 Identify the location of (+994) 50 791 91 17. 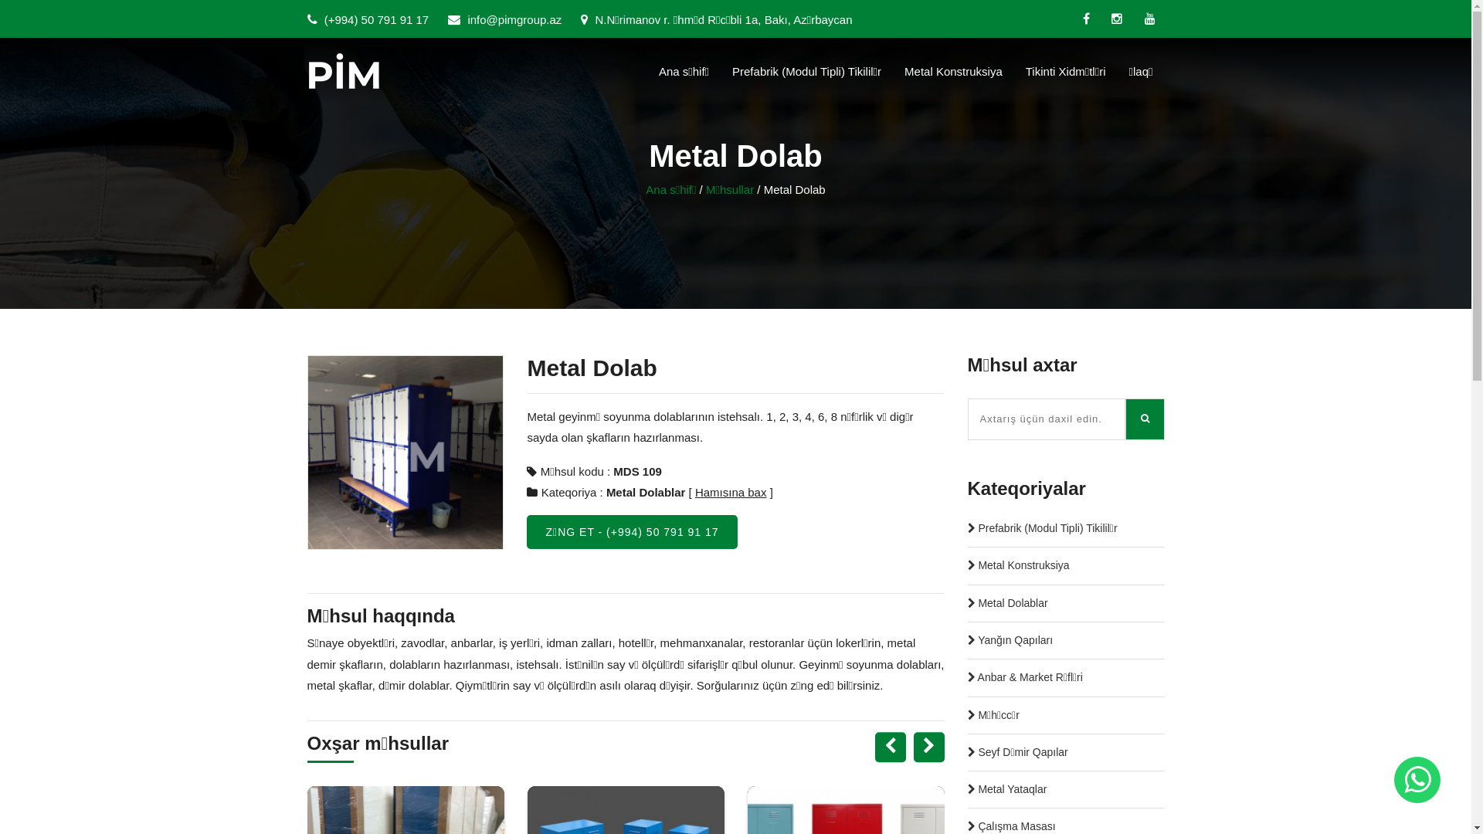
(368, 20).